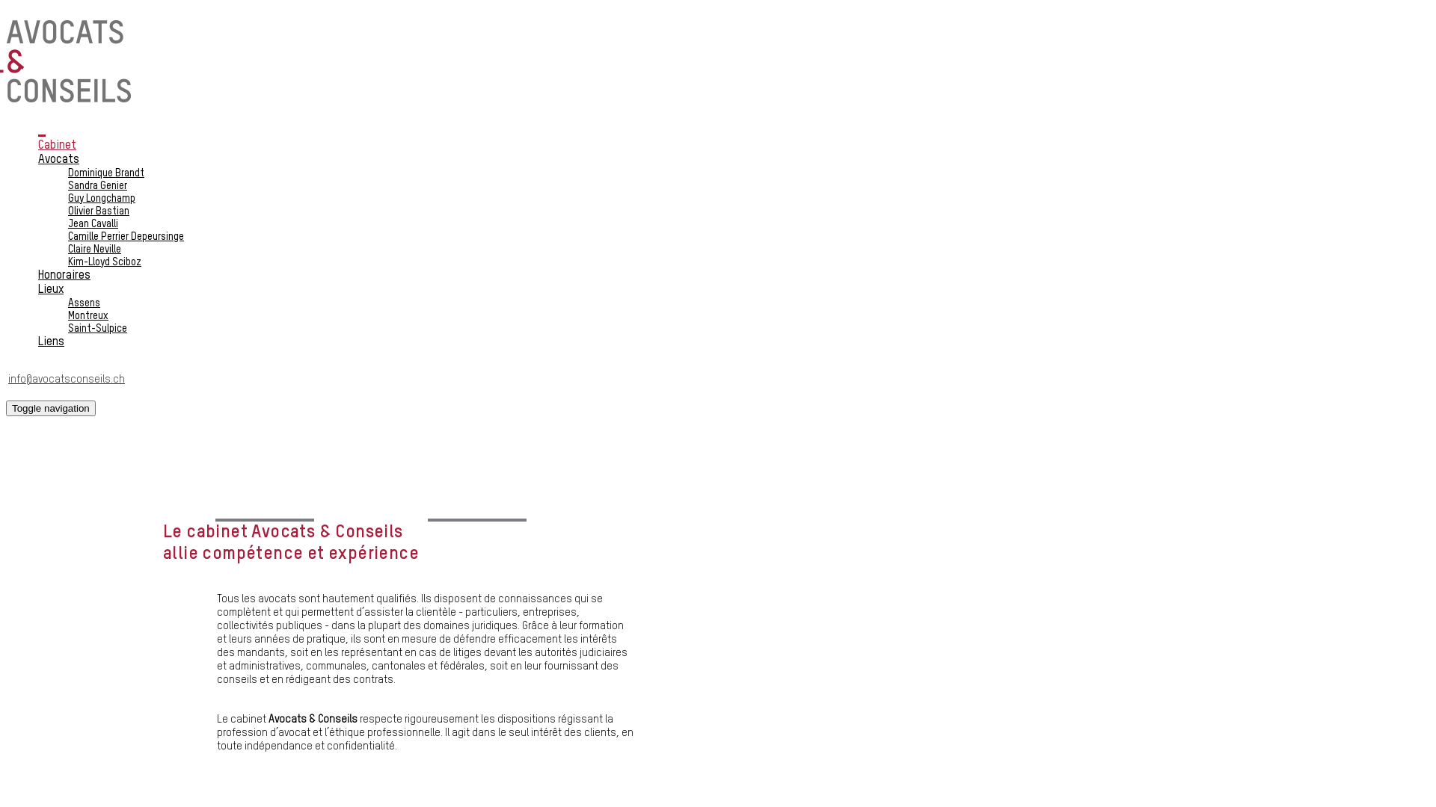 This screenshot has height=807, width=1436. What do you see at coordinates (93, 224) in the screenshot?
I see `Jean Cavalli` at bounding box center [93, 224].